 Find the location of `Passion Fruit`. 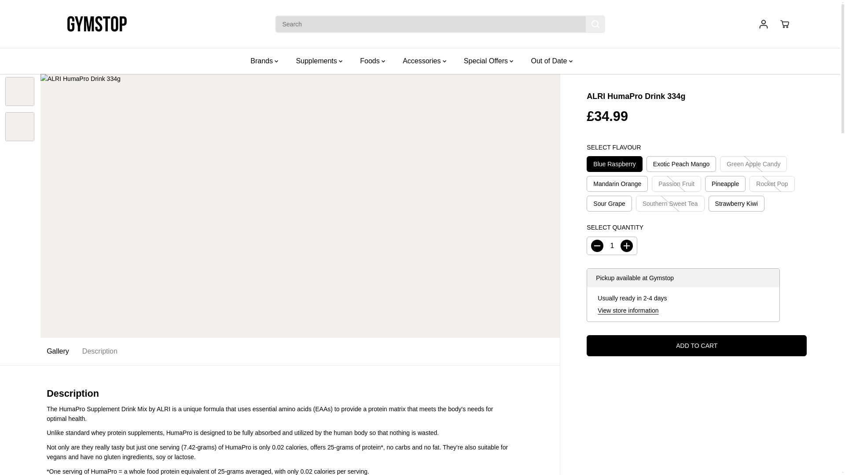

Passion Fruit is located at coordinates (676, 184).